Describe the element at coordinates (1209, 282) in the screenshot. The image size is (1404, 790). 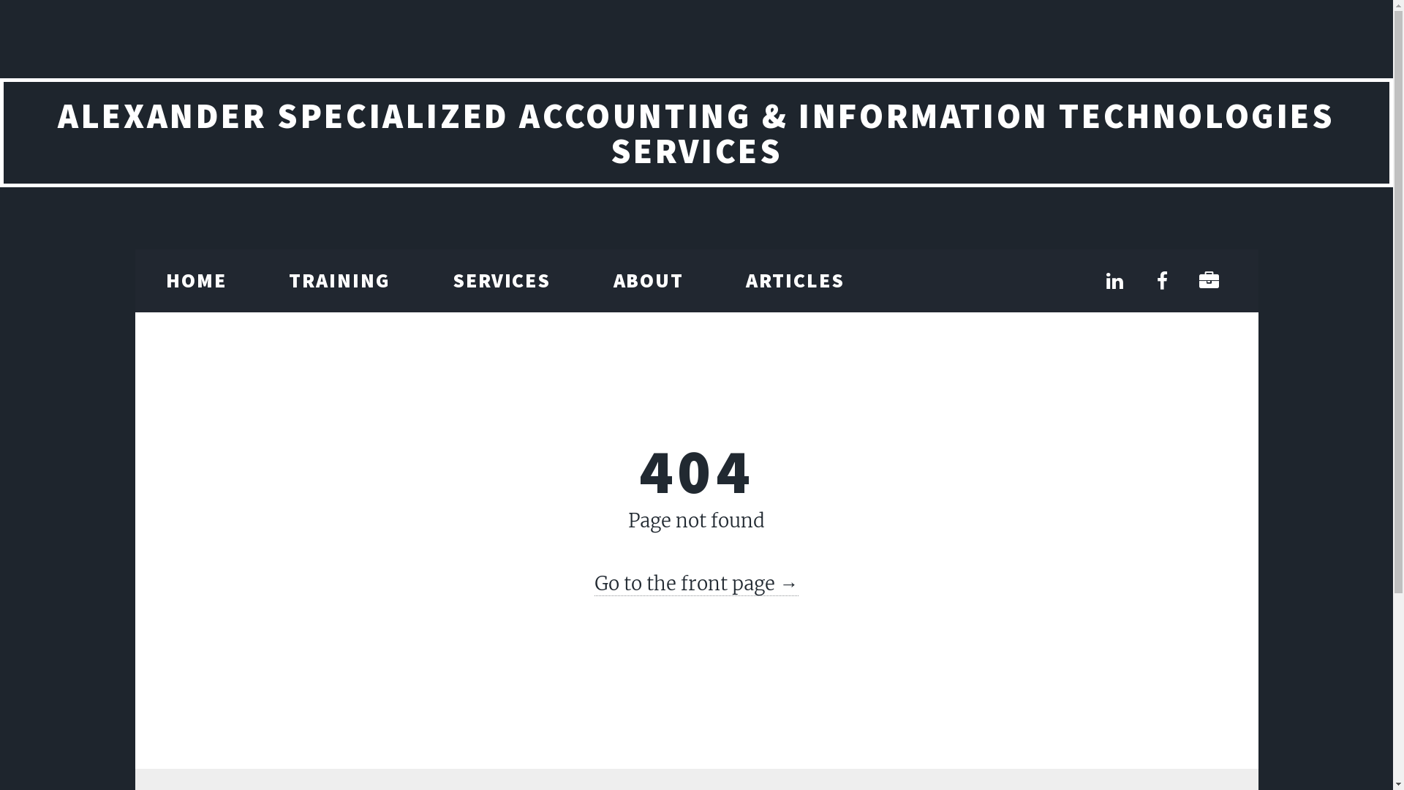
I see `QBO` at that location.